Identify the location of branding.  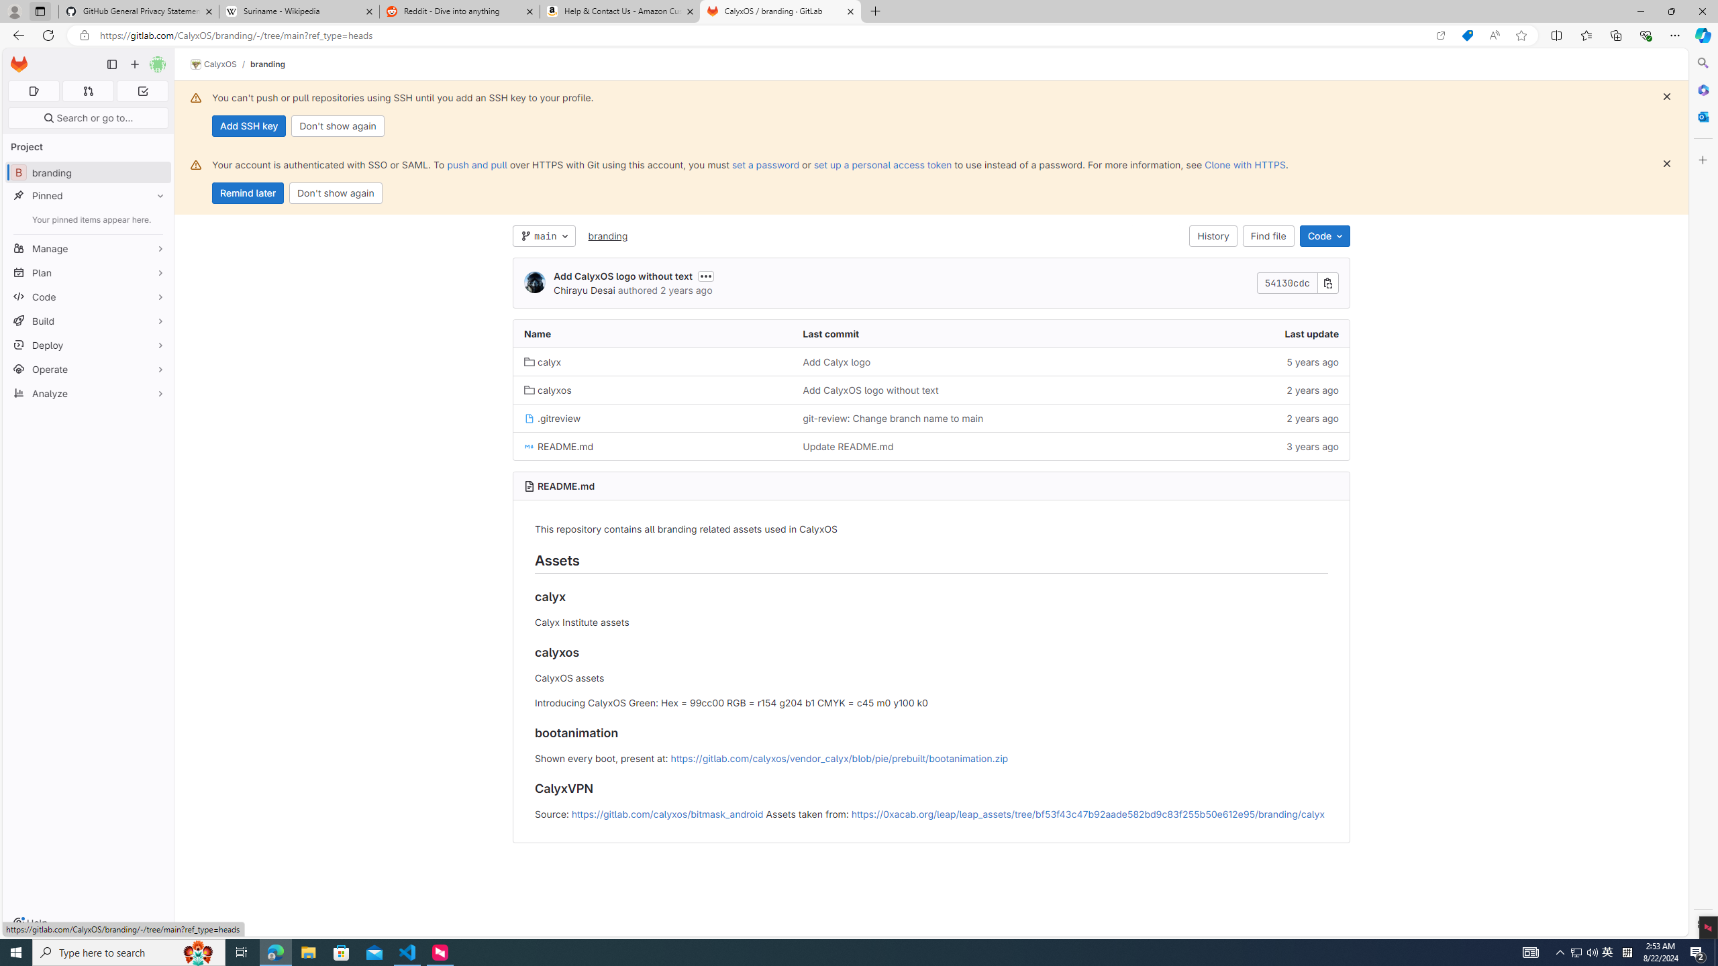
(608, 235).